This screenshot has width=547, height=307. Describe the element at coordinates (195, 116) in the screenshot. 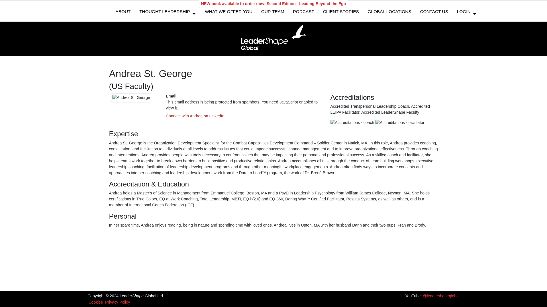

I see `Connect with Andrea on LinkedIn` at that location.